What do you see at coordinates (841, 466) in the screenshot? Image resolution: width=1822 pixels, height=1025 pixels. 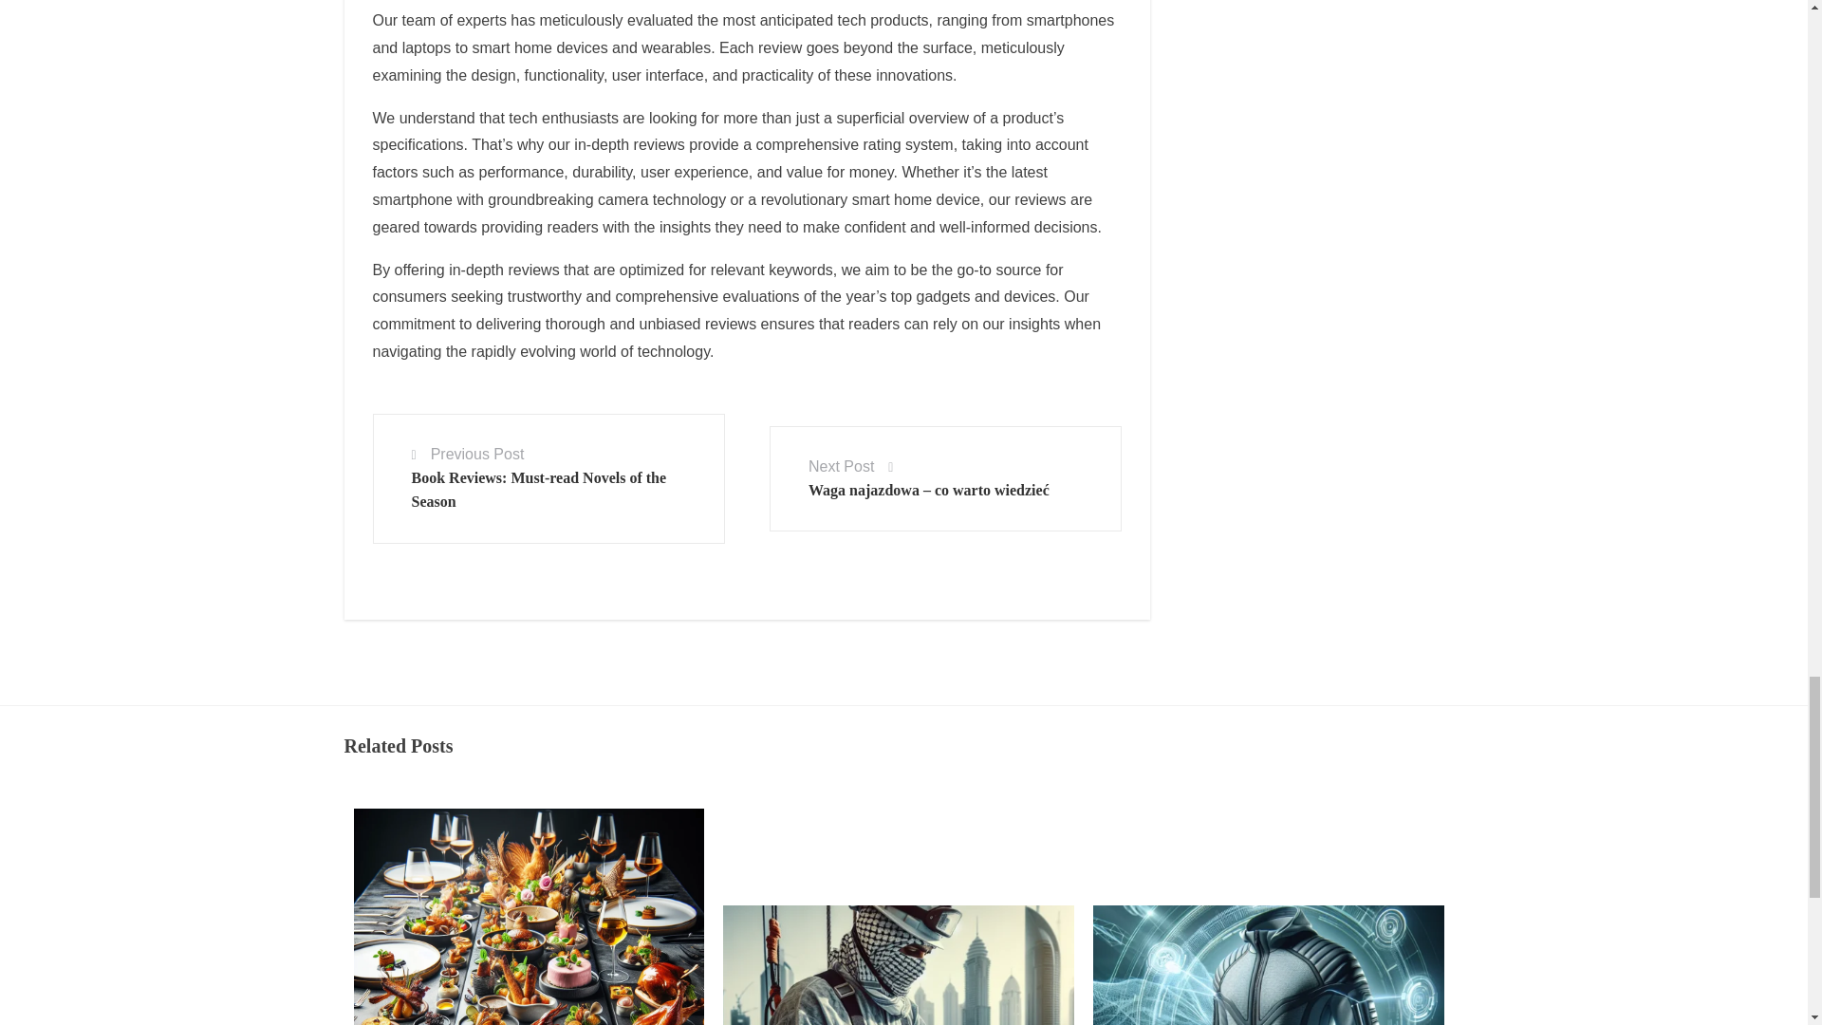 I see `Next Post` at bounding box center [841, 466].